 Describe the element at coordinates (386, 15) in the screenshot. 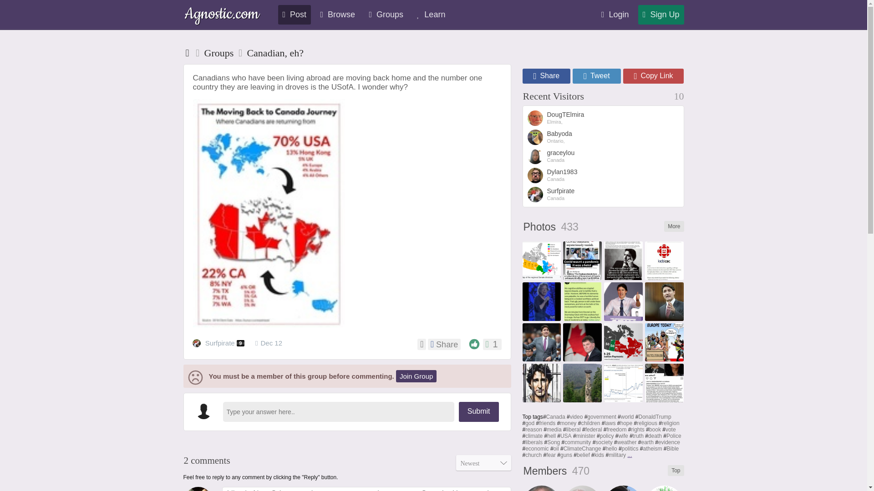

I see `Groups` at that location.